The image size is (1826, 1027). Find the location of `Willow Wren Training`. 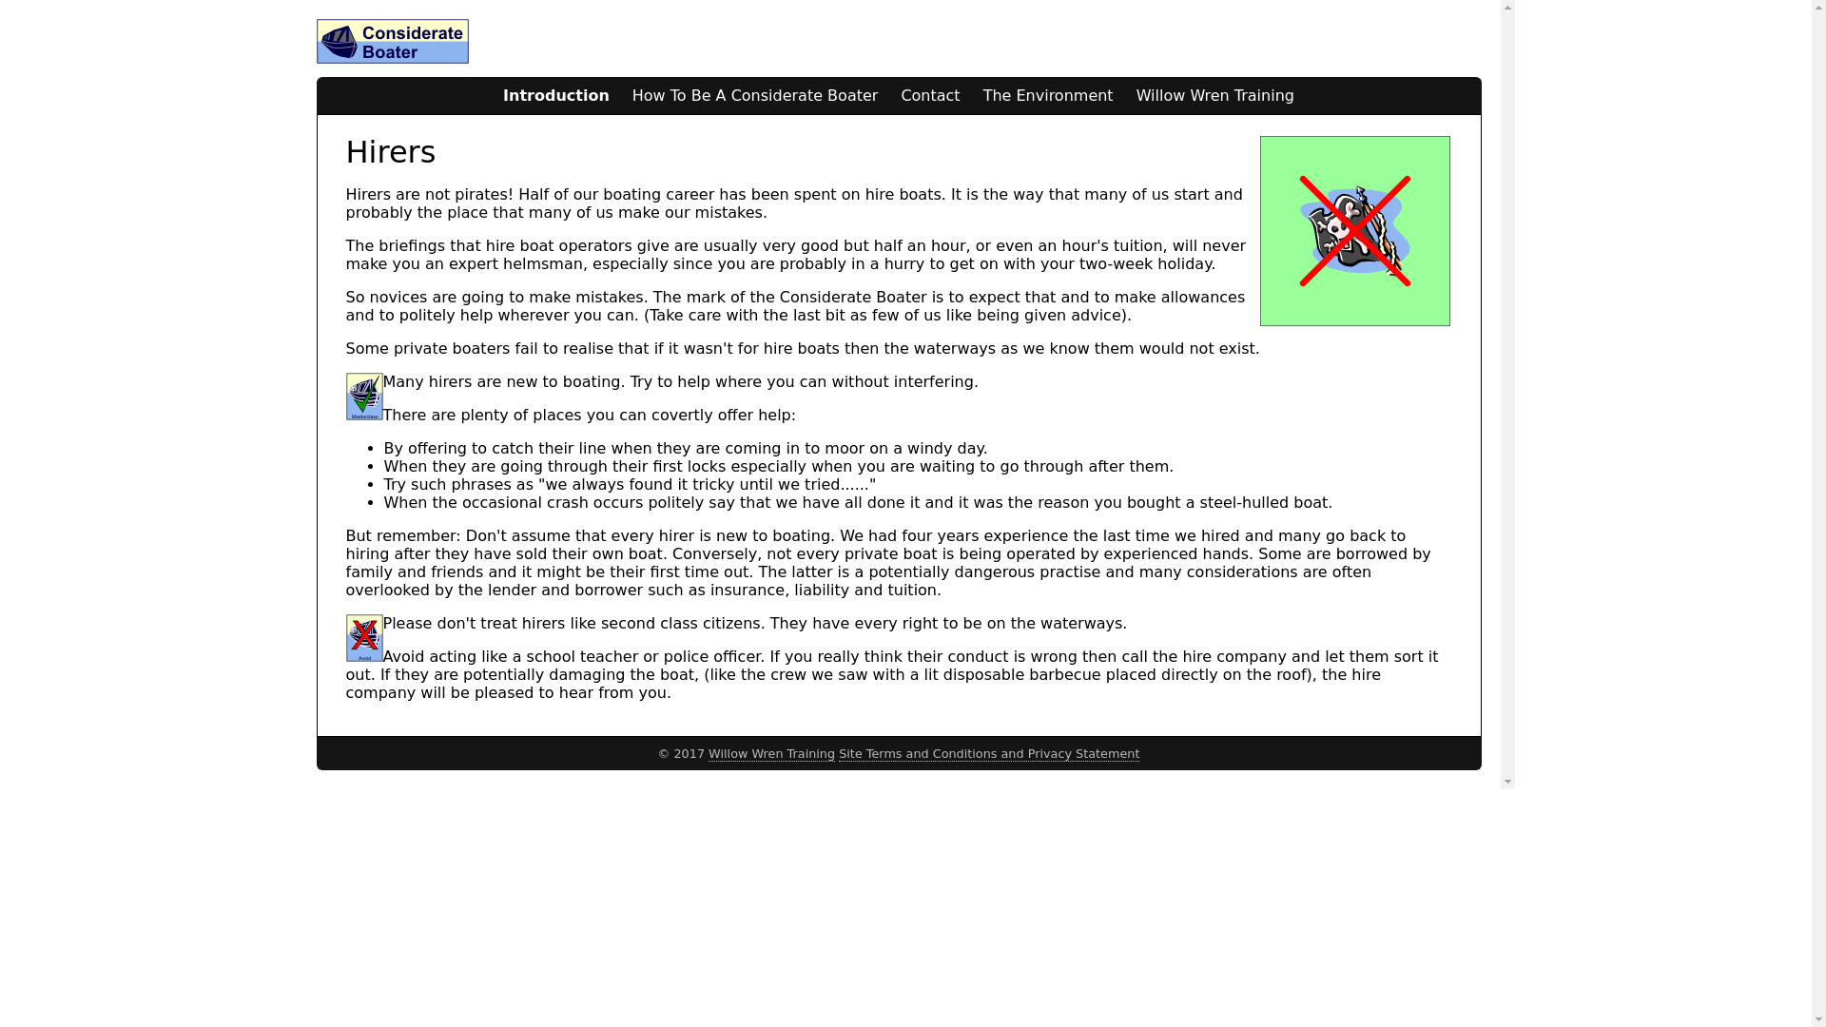

Willow Wren Training is located at coordinates (770, 754).